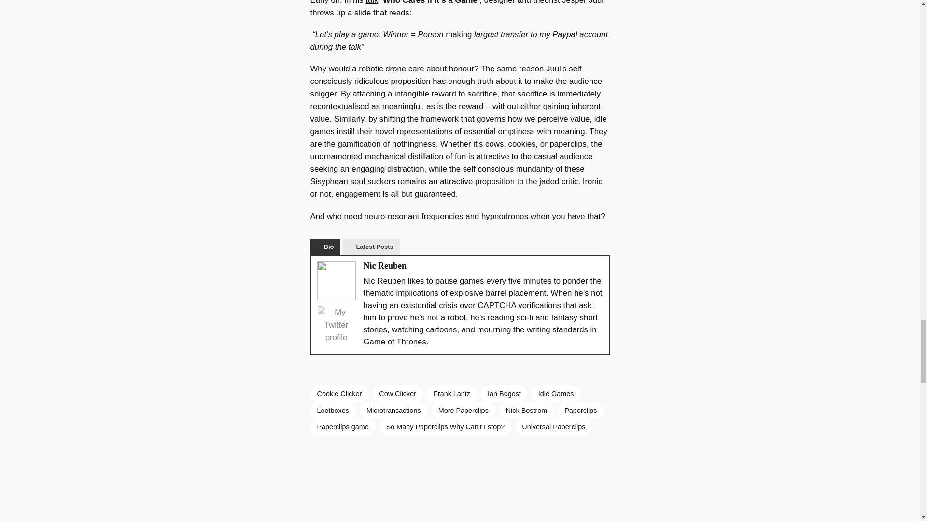 This screenshot has height=521, width=927. I want to click on Bio, so click(324, 247).